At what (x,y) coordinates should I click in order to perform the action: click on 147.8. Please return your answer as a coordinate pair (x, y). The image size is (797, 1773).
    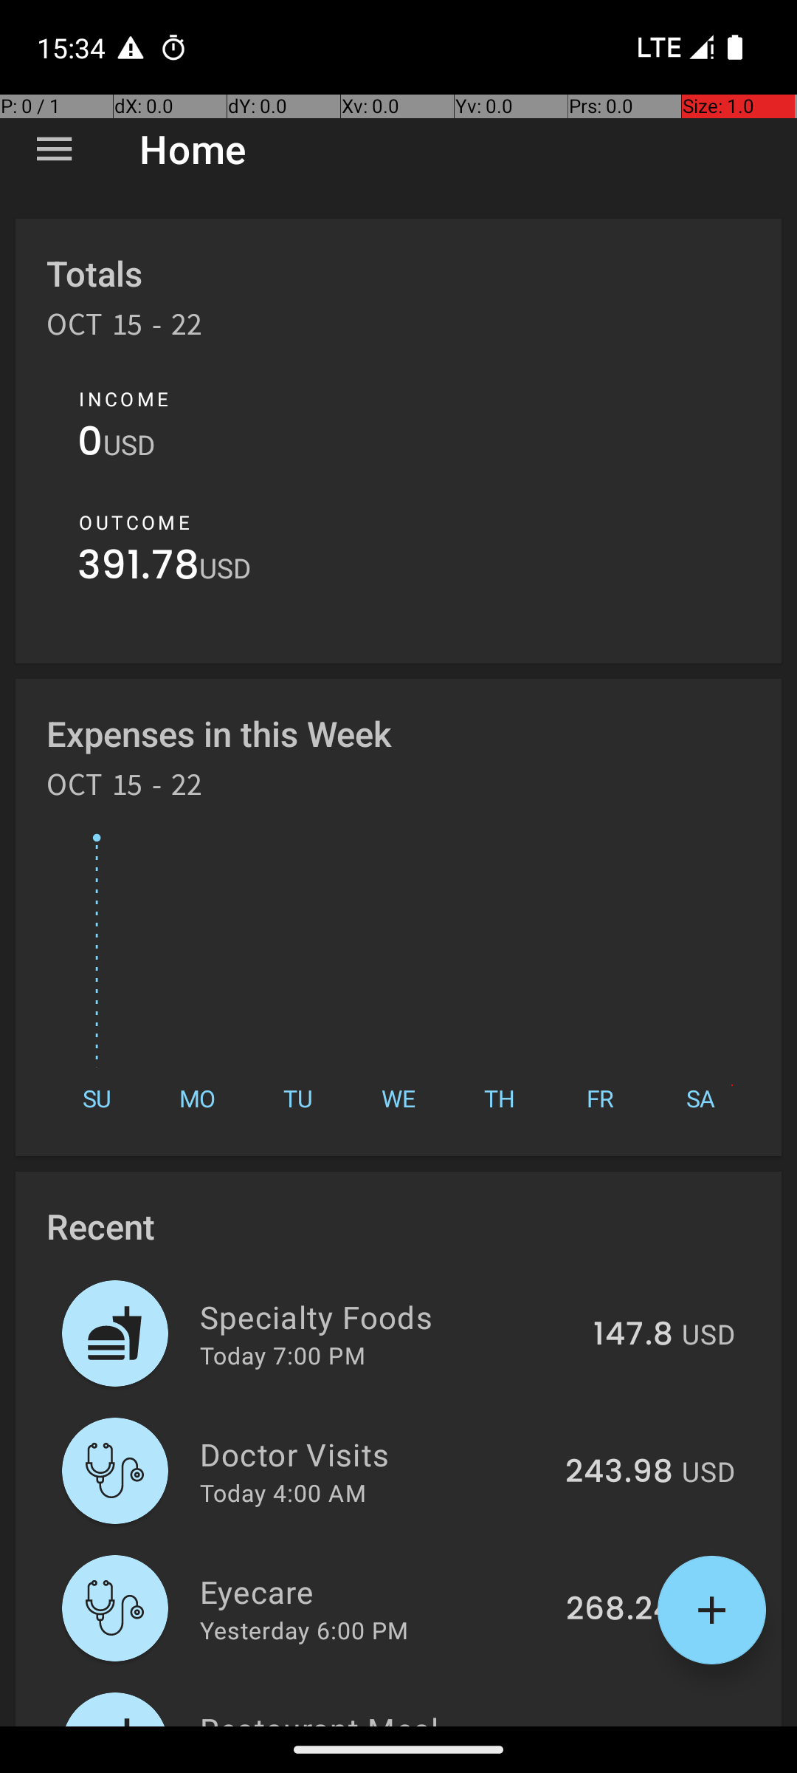
    Looking at the image, I should click on (633, 1335).